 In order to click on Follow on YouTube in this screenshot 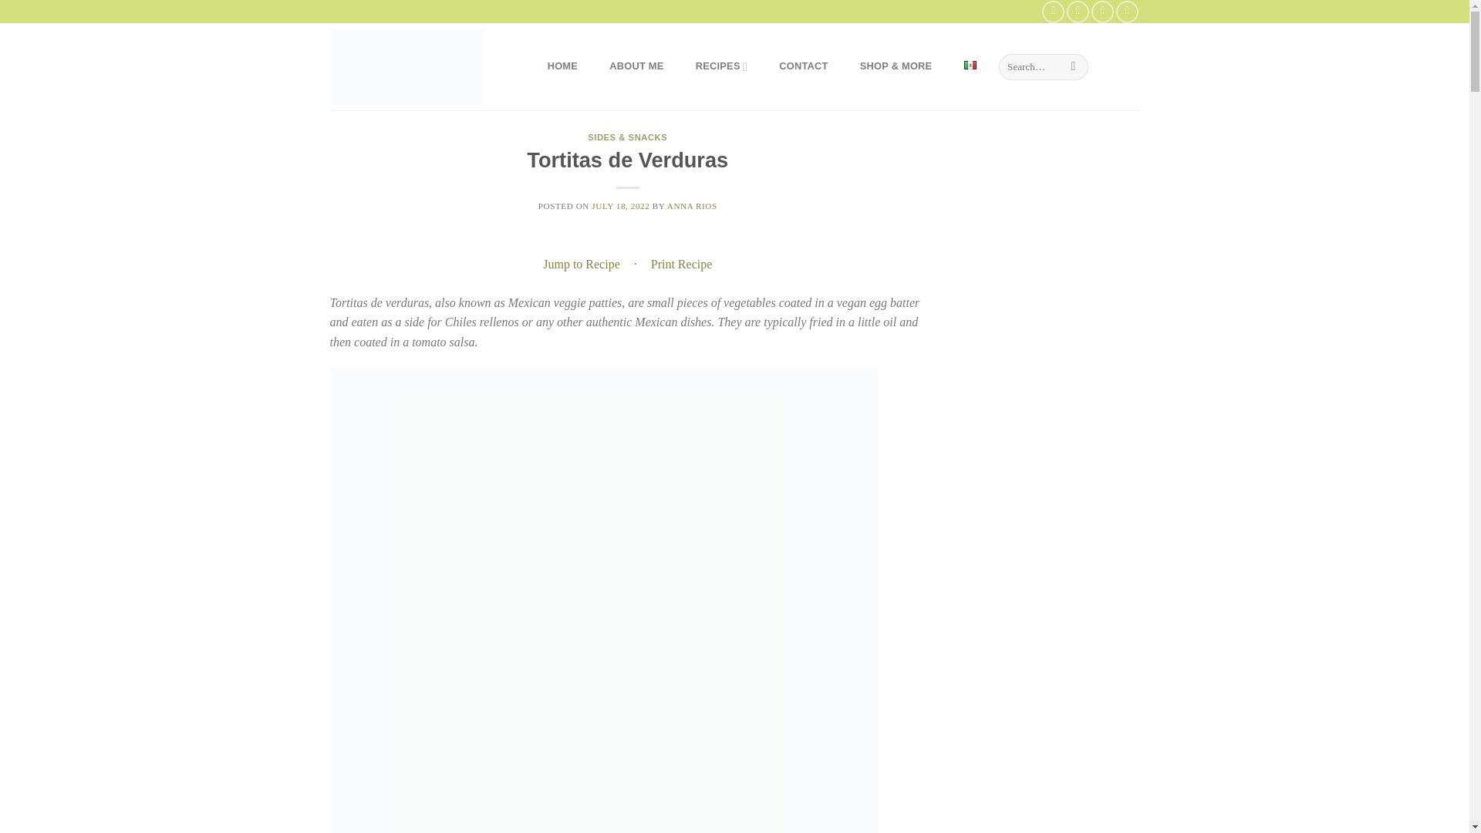, I will do `click(1128, 11)`.